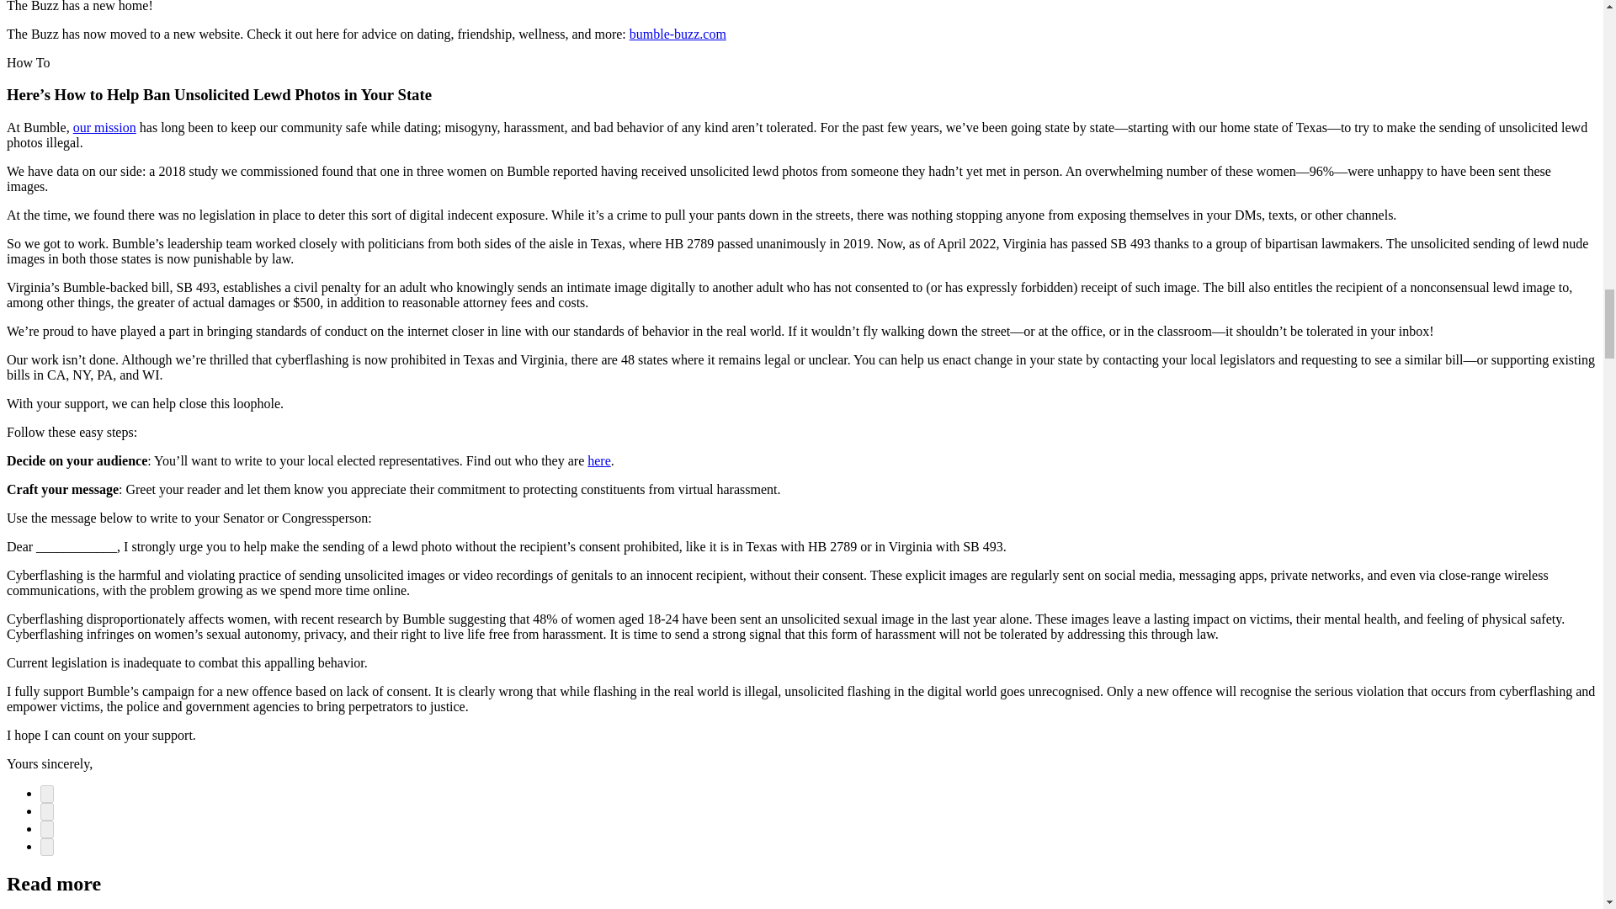 Image resolution: width=1616 pixels, height=909 pixels. Describe the element at coordinates (678, 34) in the screenshot. I see `bumble-buzz.com` at that location.